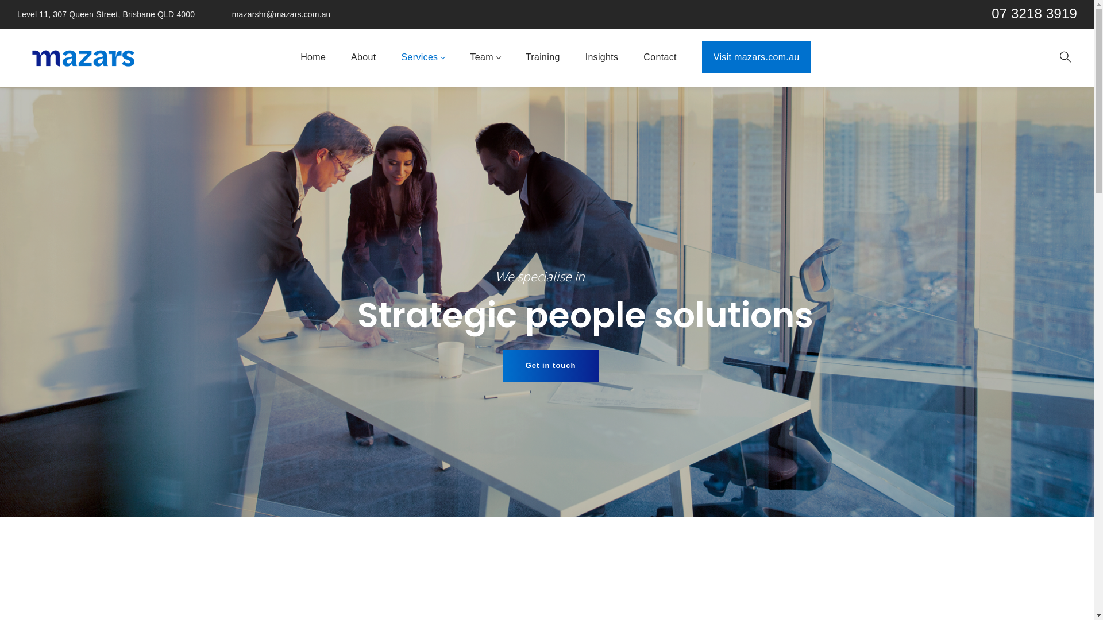 The height and width of the screenshot is (620, 1103). What do you see at coordinates (363, 58) in the screenshot?
I see `About` at bounding box center [363, 58].